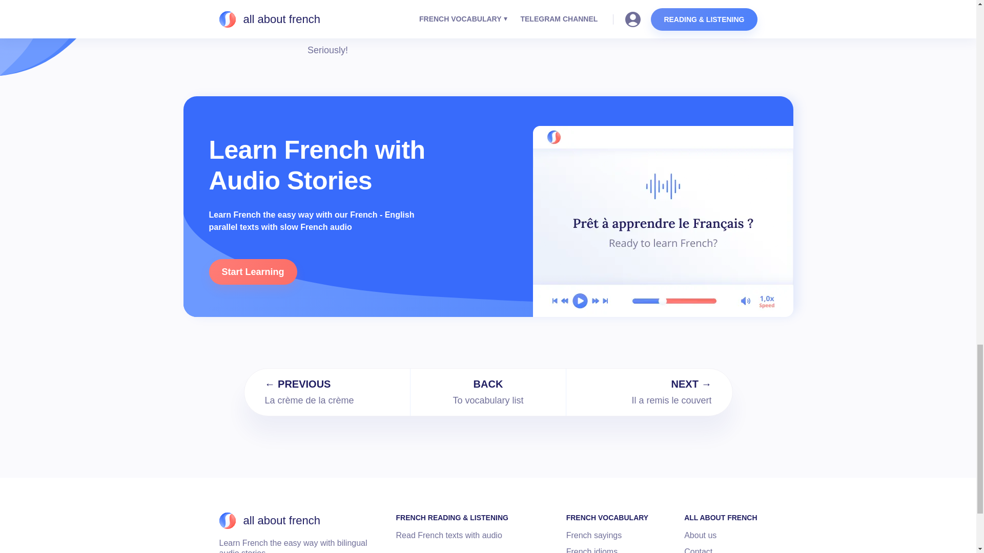  I want to click on French sayings, so click(720, 517).